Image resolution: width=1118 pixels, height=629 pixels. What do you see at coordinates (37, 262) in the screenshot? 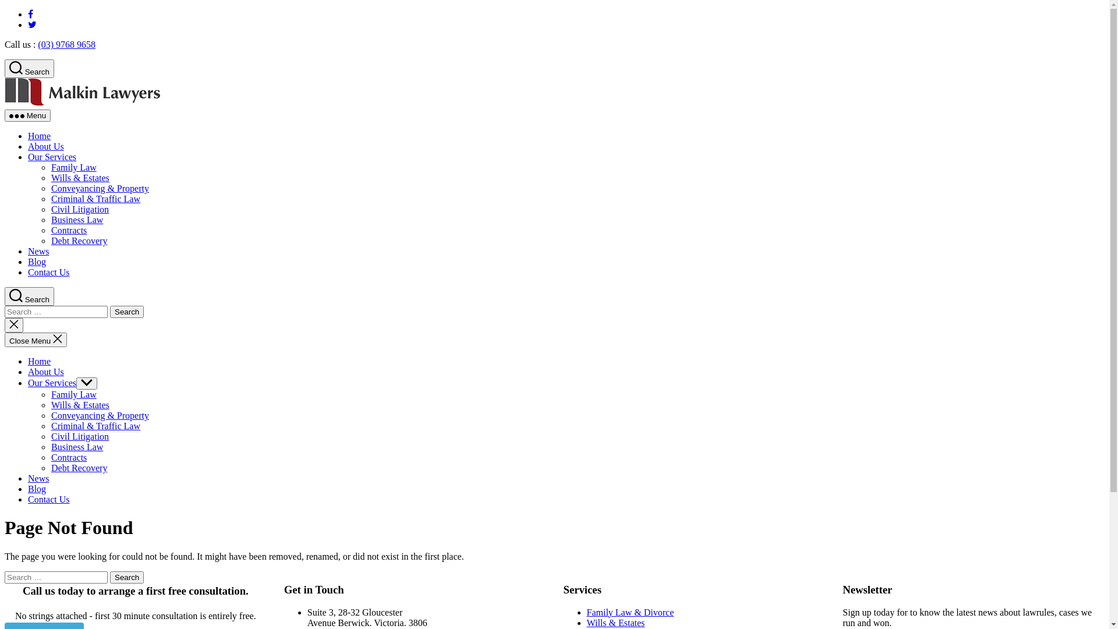
I see `Blog` at bounding box center [37, 262].